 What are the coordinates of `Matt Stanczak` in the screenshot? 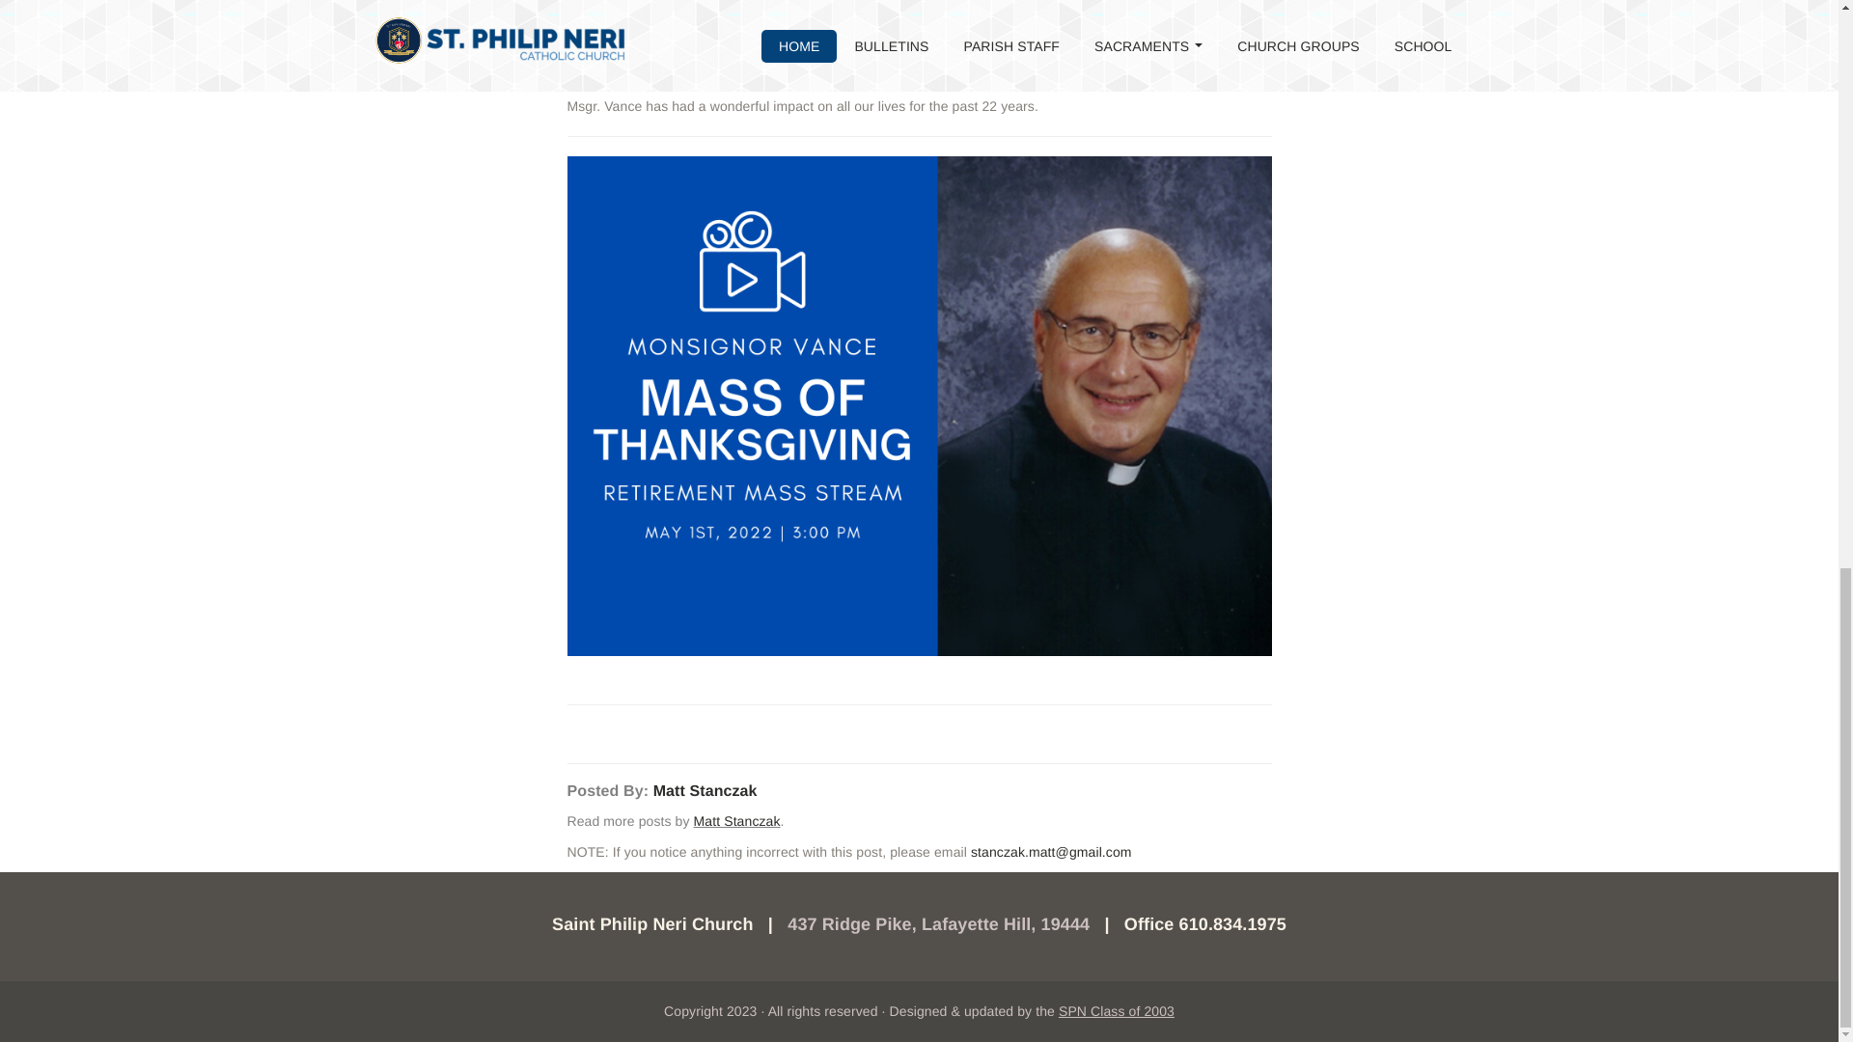 It's located at (705, 791).